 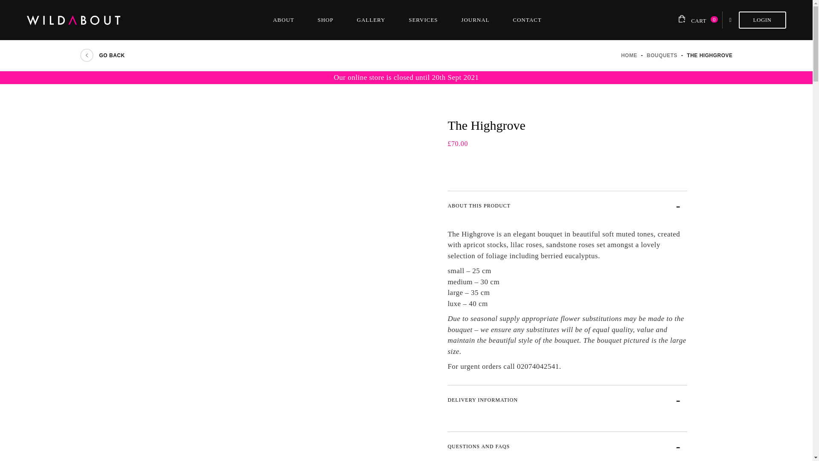 What do you see at coordinates (86, 20) in the screenshot?
I see `Wildabout Flowers` at bounding box center [86, 20].